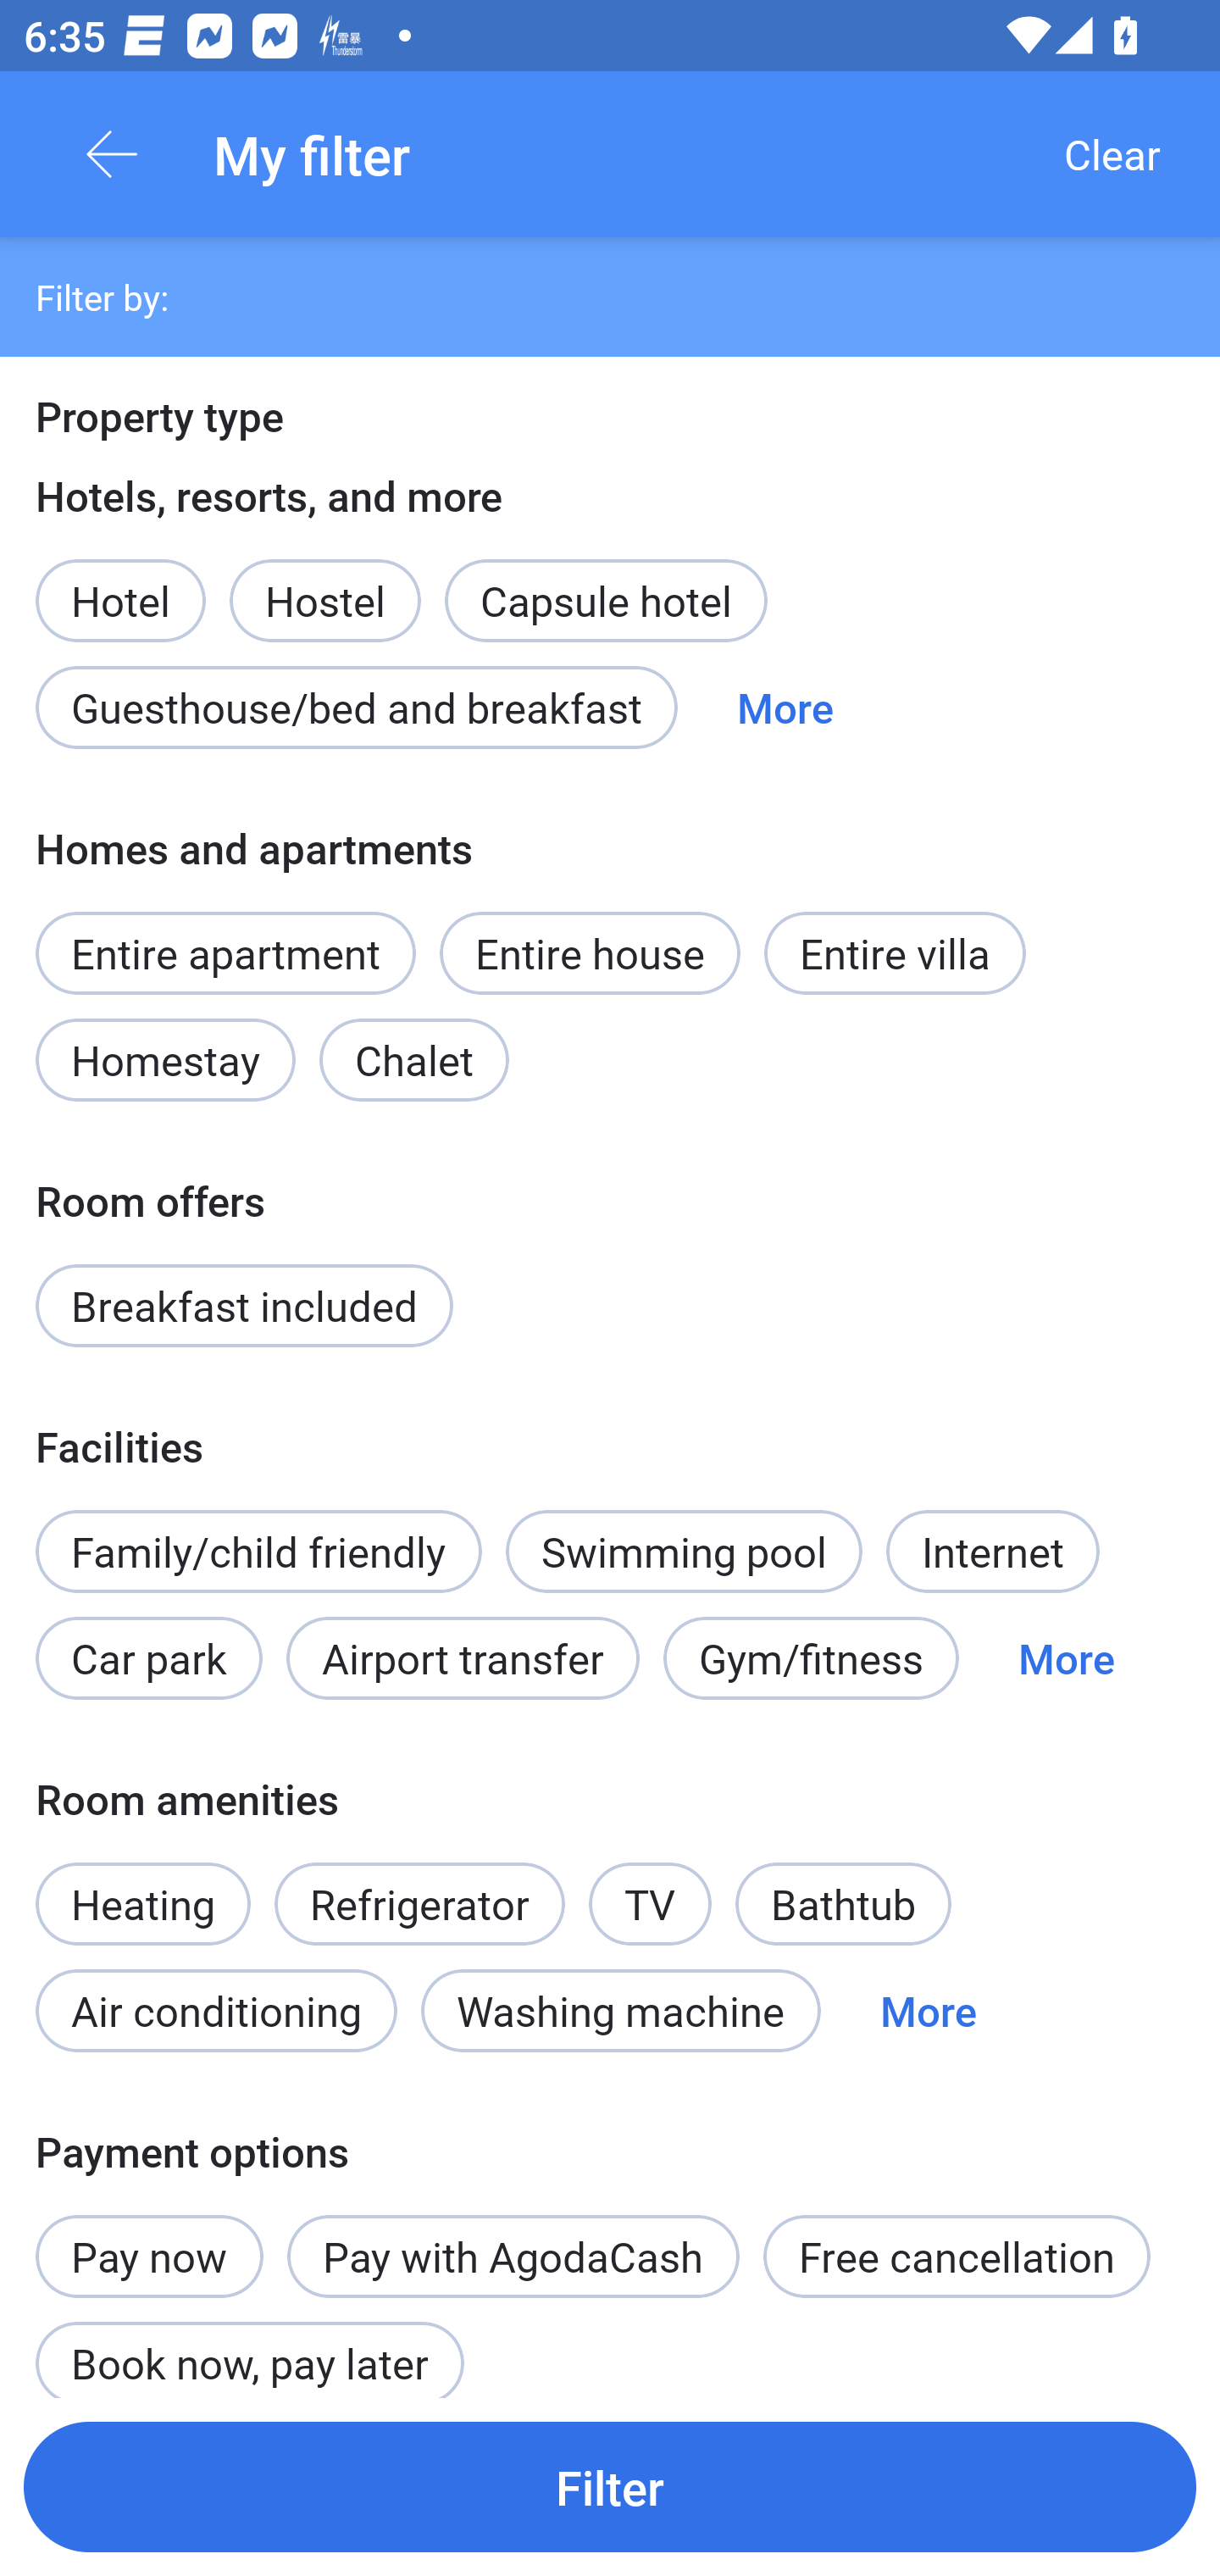 The width and height of the screenshot is (1220, 2576). I want to click on Gym/fitness, so click(811, 1657).